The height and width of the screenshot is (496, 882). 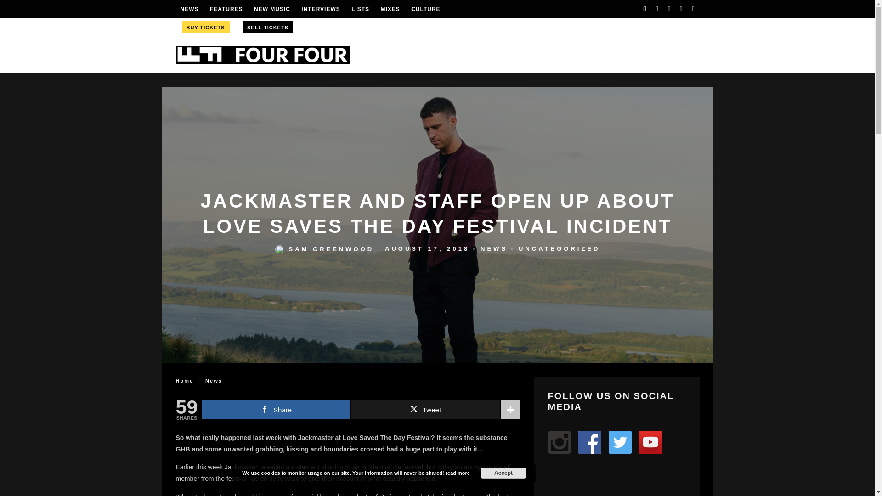 What do you see at coordinates (214, 380) in the screenshot?
I see `View all posts in News` at bounding box center [214, 380].